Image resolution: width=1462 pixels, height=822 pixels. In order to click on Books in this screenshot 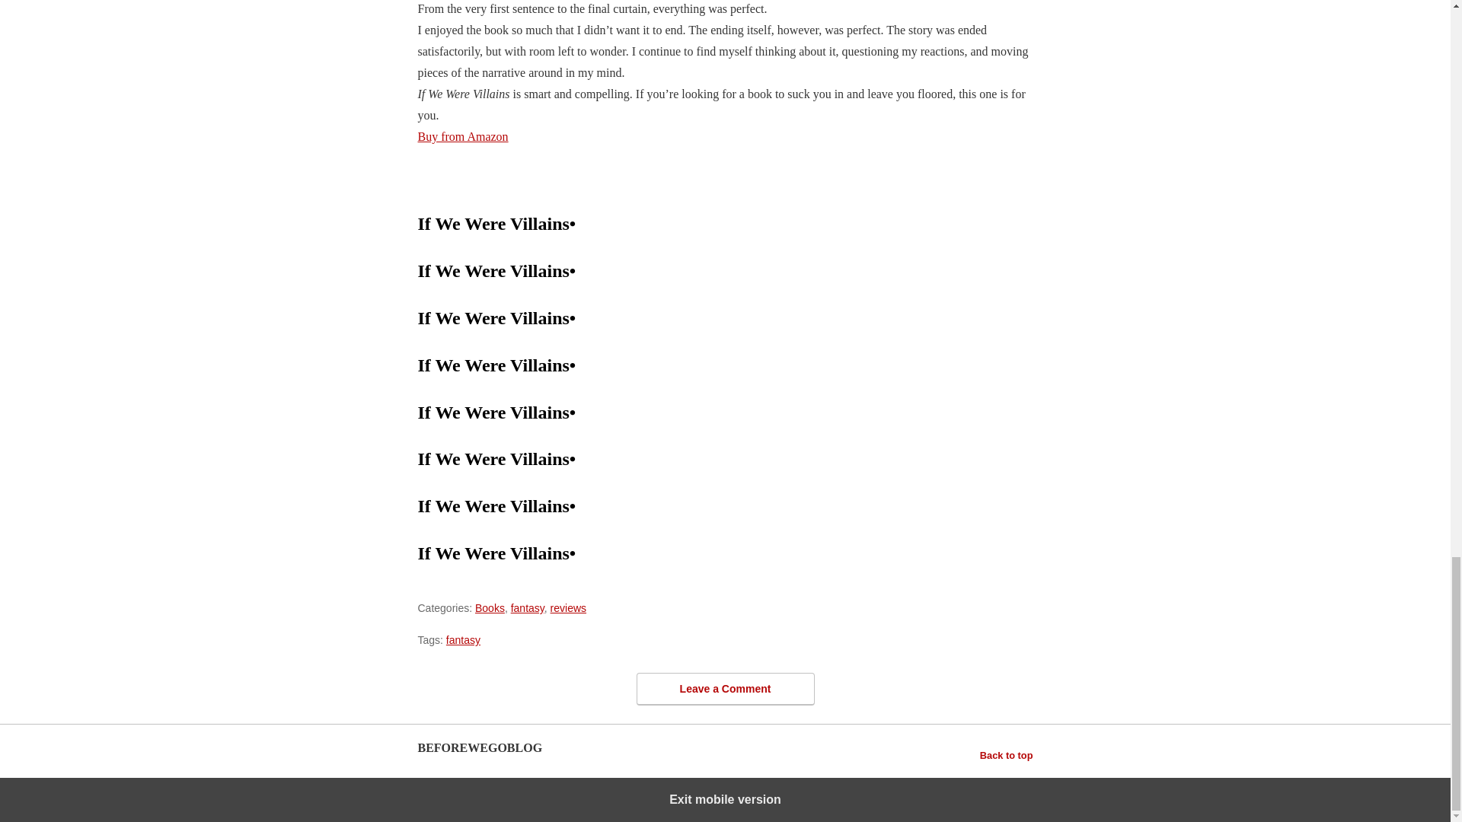, I will do `click(490, 607)`.